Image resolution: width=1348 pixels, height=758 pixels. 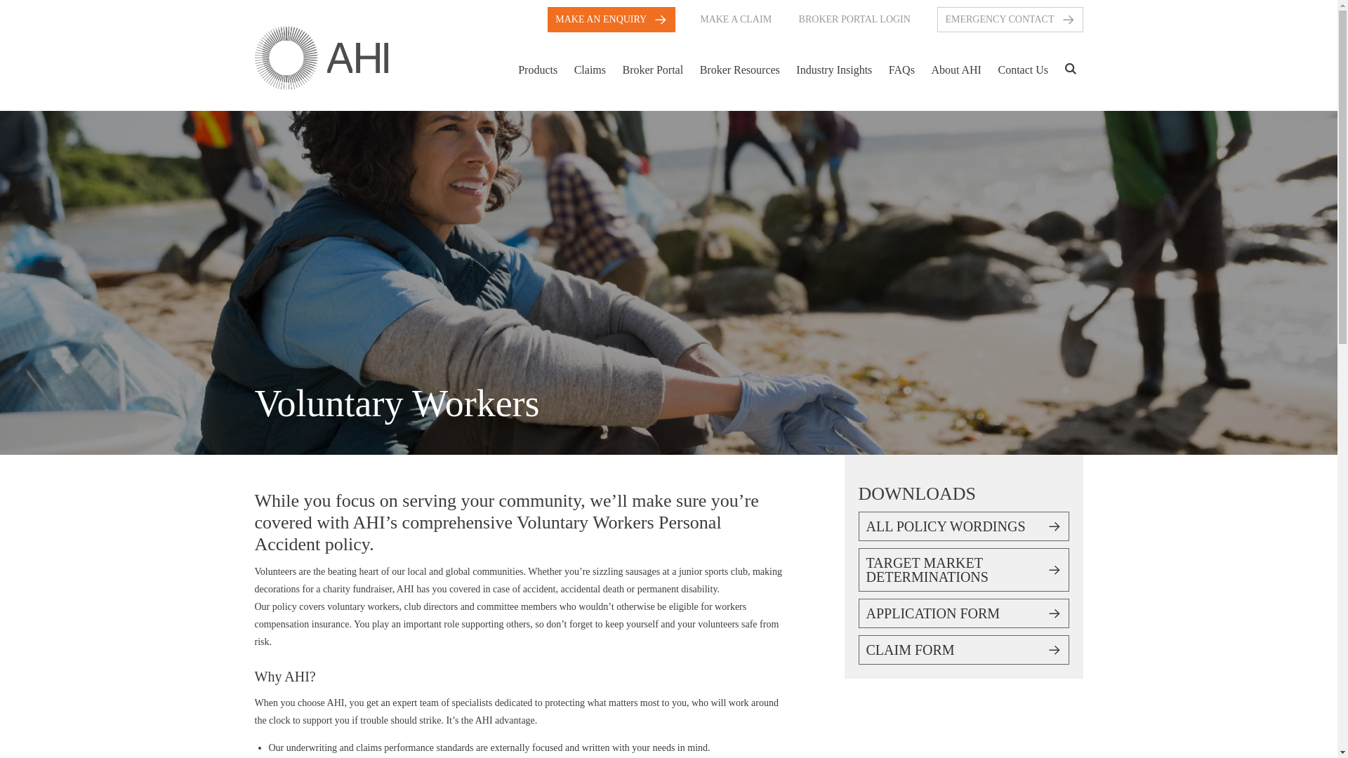 What do you see at coordinates (652, 77) in the screenshot?
I see `Broker Portal` at bounding box center [652, 77].